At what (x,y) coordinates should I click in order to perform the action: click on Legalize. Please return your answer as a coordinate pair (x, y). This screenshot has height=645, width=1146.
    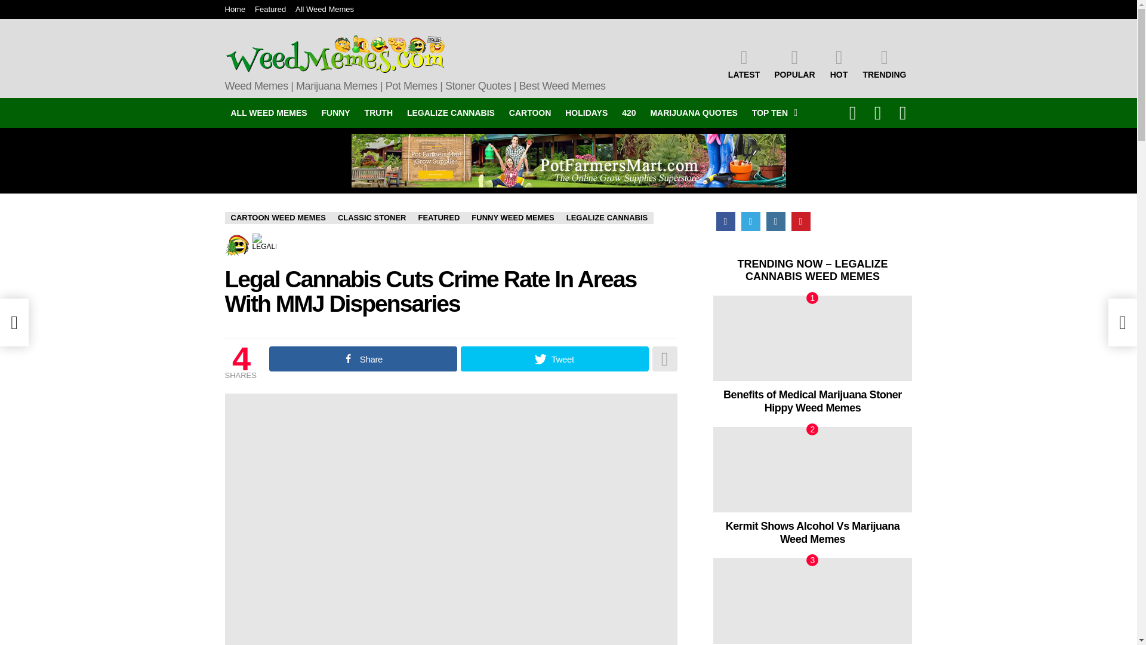
    Looking at the image, I should click on (264, 245).